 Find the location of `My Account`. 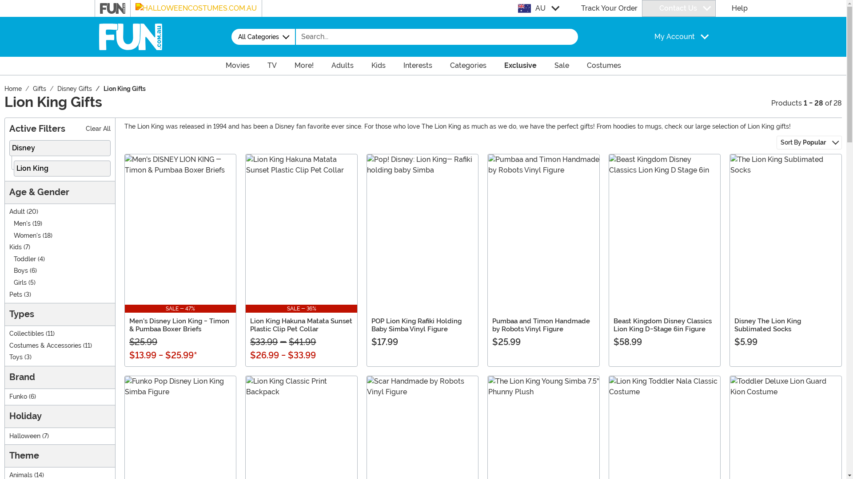

My Account is located at coordinates (672, 37).